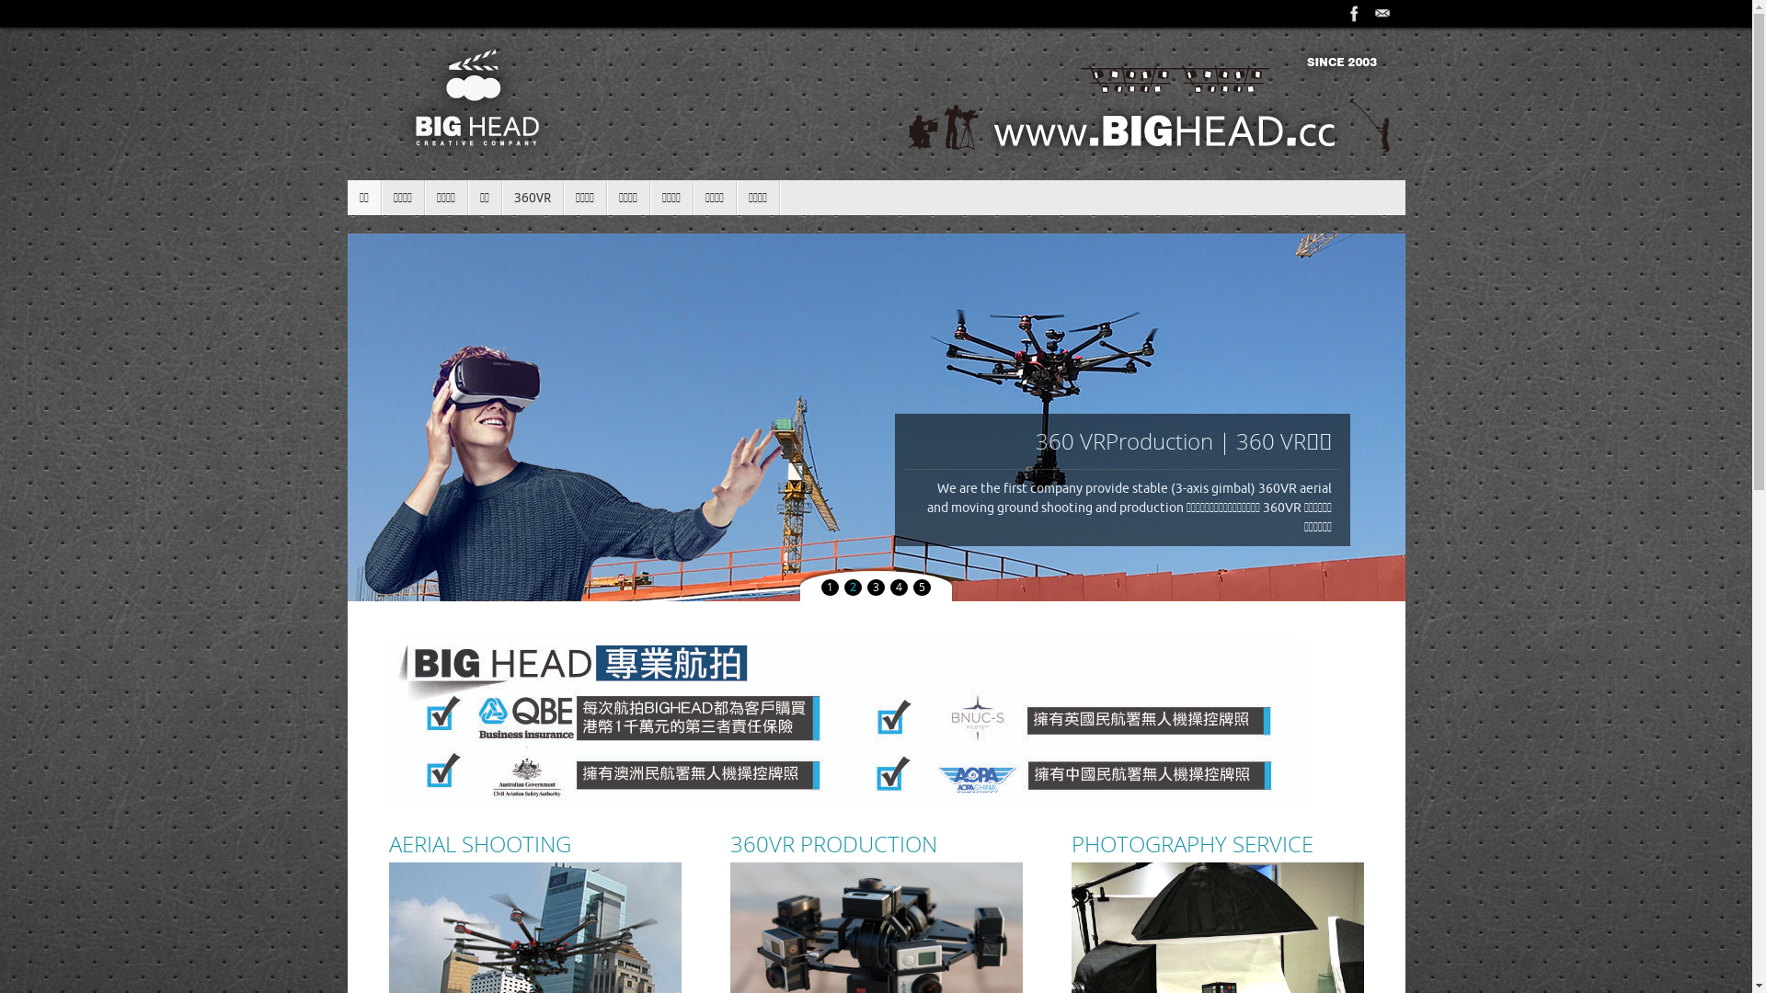  I want to click on Mail, so click(1382, 14).